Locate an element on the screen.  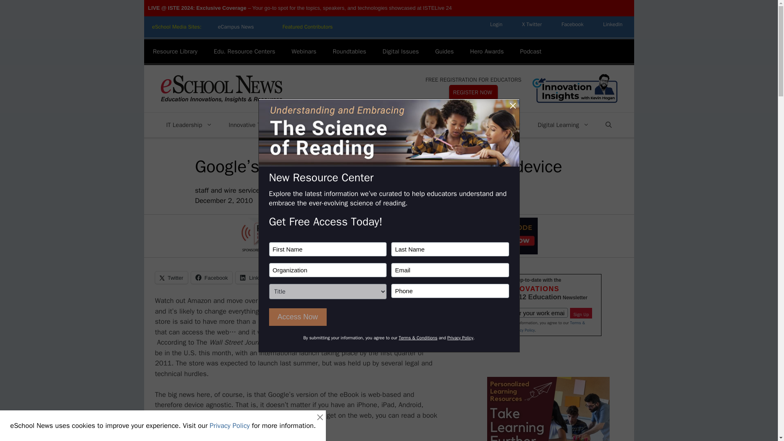
eCampus News is located at coordinates (235, 27).